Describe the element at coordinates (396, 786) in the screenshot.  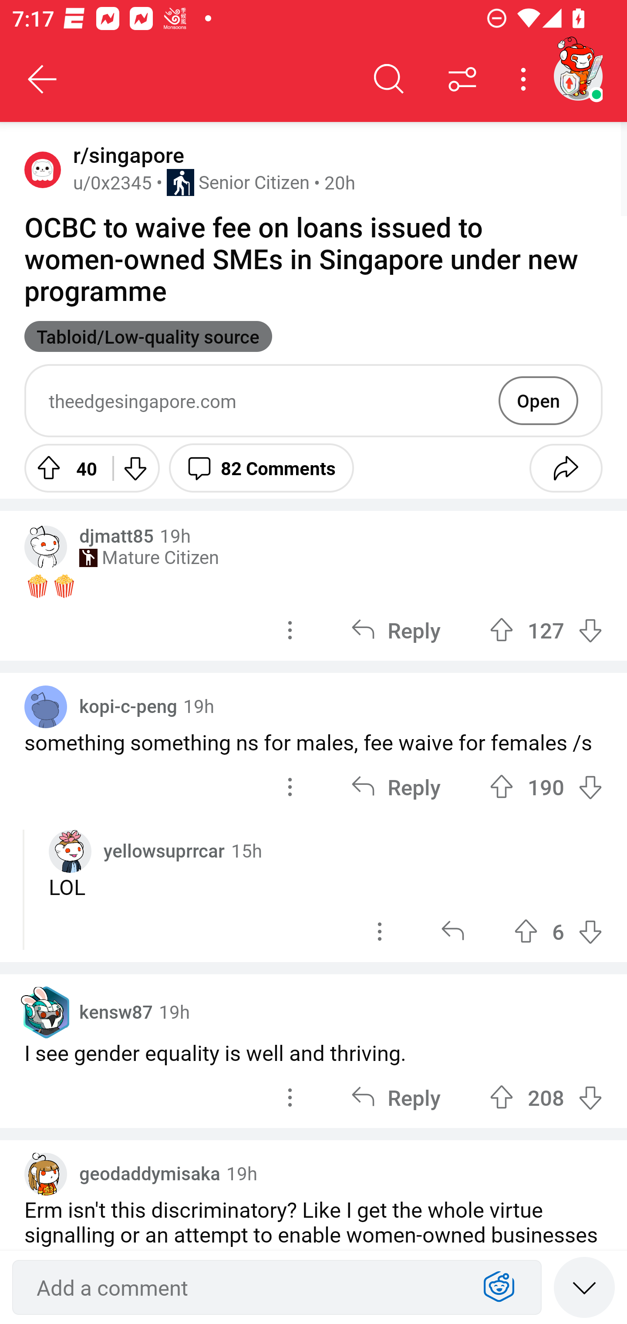
I see `Reply` at that location.